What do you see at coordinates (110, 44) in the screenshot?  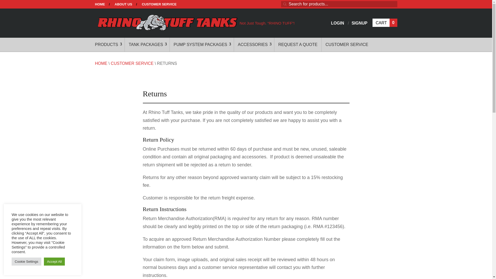 I see `PRODUCTS` at bounding box center [110, 44].